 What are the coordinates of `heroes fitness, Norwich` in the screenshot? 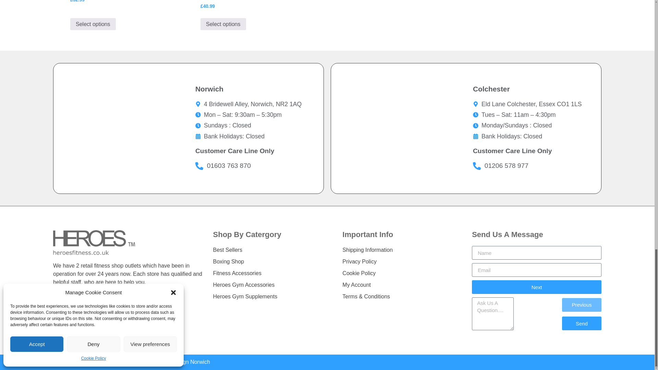 It's located at (121, 128).